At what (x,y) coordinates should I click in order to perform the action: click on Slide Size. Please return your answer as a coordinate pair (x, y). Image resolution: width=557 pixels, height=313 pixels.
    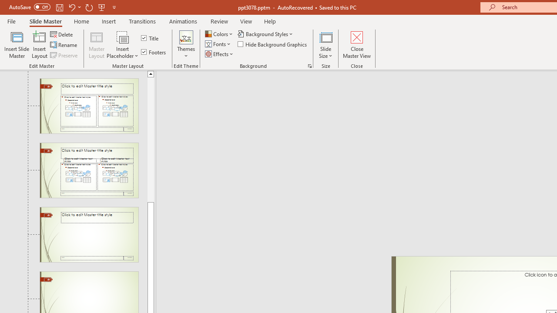
    Looking at the image, I should click on (326, 44).